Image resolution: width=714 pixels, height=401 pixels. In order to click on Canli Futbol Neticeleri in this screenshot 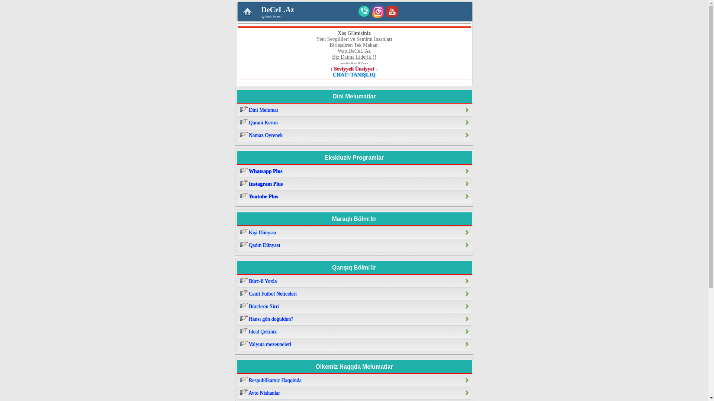, I will do `click(354, 294)`.